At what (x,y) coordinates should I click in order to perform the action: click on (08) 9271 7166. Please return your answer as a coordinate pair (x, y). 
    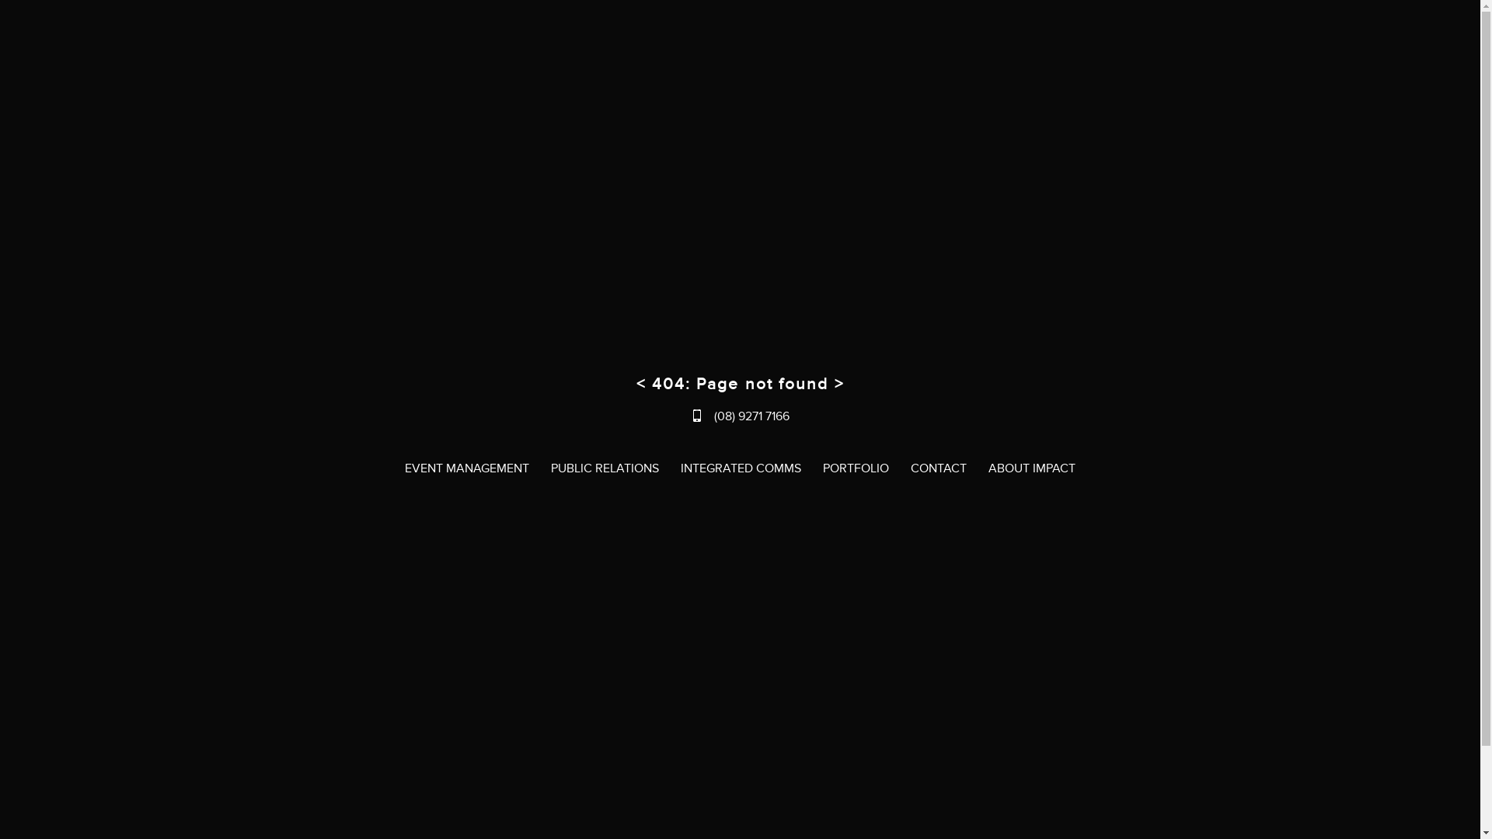
    Looking at the image, I should click on (740, 416).